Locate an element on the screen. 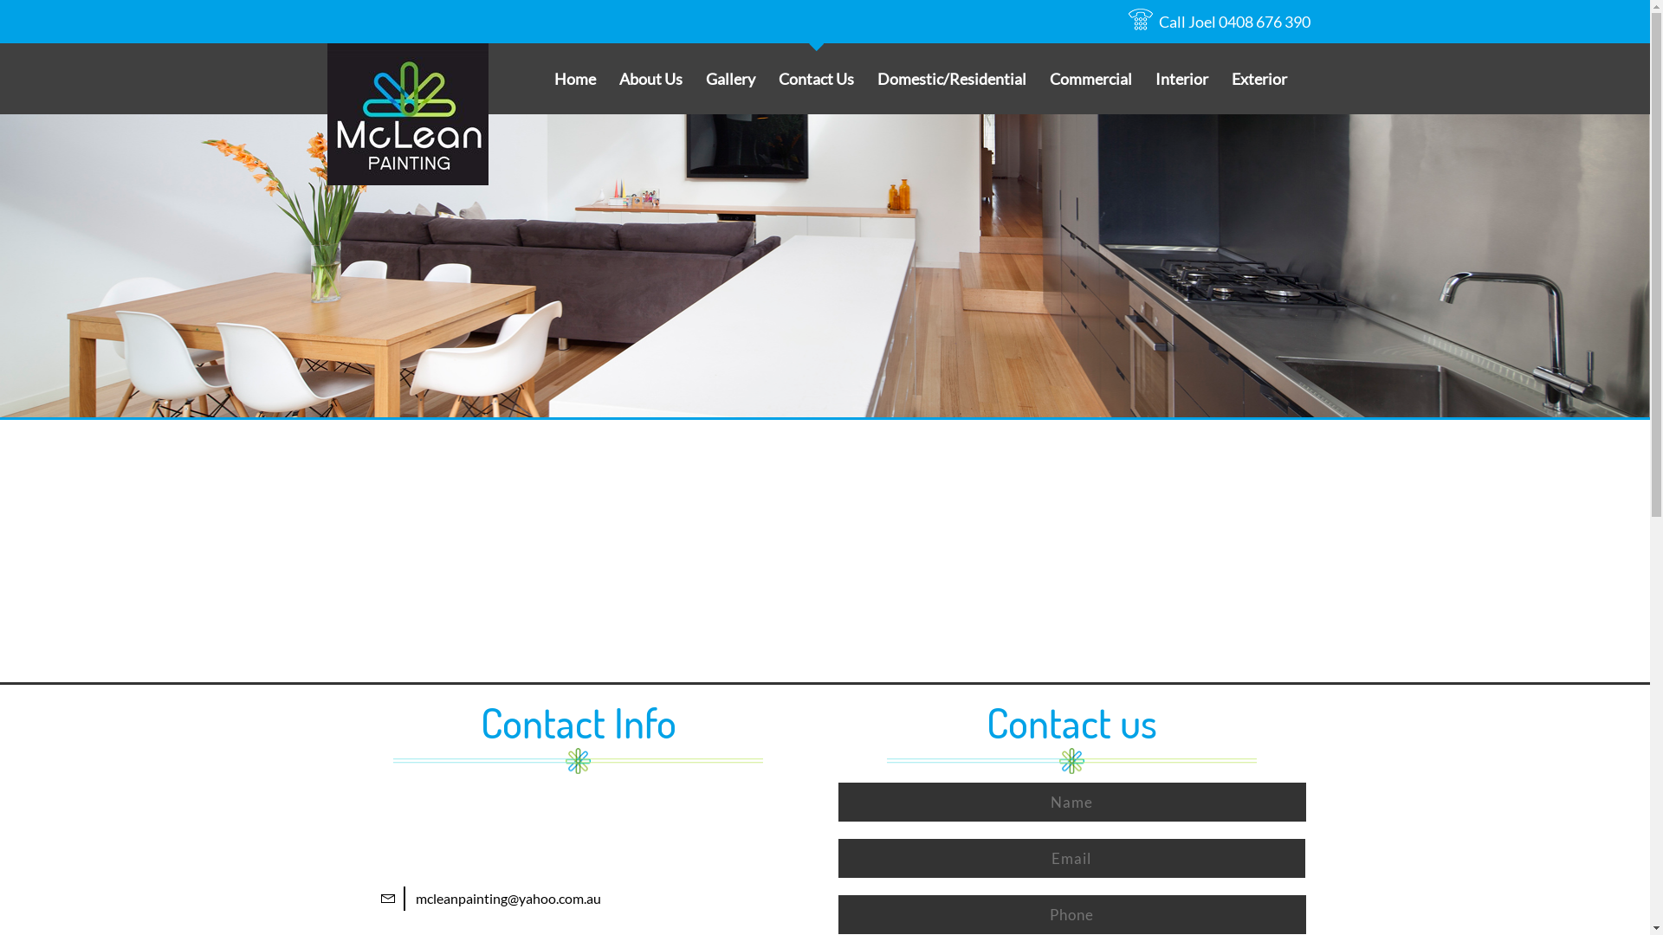  mcleanpainting@yahoo.com.au is located at coordinates (508, 899).